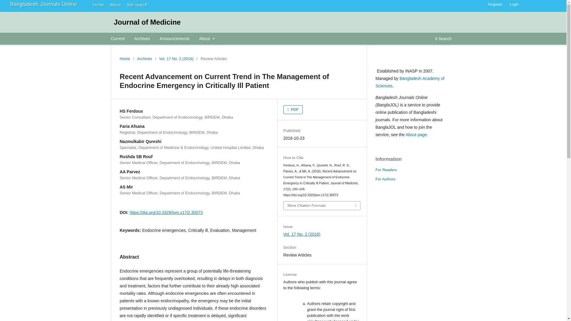 Image resolution: width=571 pixels, height=321 pixels. Describe the element at coordinates (118, 39) in the screenshot. I see `Current` at that location.